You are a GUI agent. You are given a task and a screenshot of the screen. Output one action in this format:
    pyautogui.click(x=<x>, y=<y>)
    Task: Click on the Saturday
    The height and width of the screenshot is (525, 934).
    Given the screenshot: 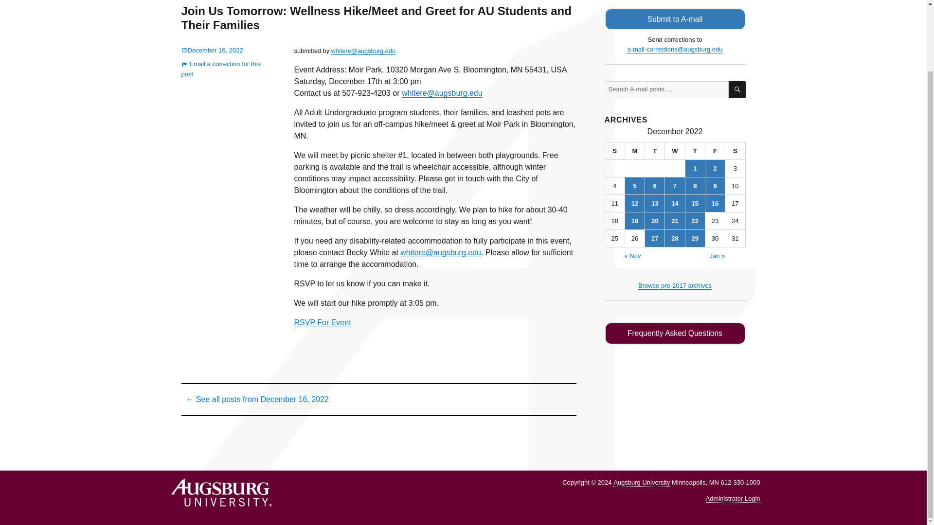 What is the action you would take?
    pyautogui.click(x=736, y=151)
    